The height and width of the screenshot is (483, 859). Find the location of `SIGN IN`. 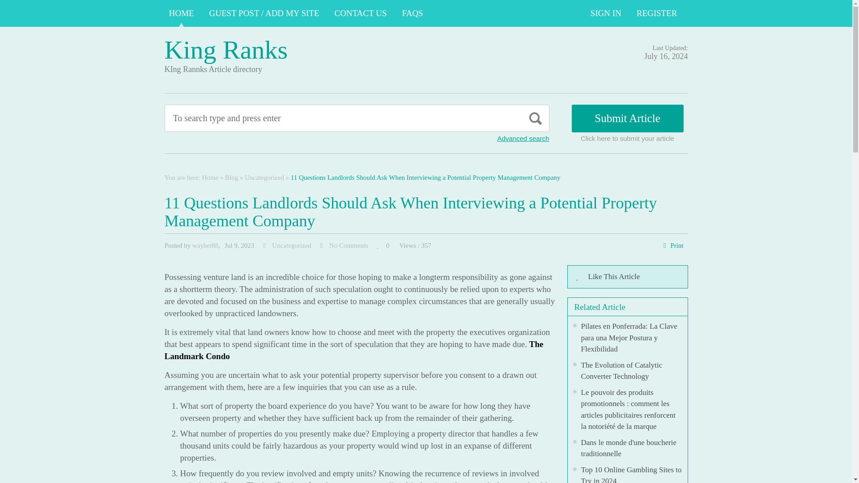

SIGN IN is located at coordinates (606, 13).